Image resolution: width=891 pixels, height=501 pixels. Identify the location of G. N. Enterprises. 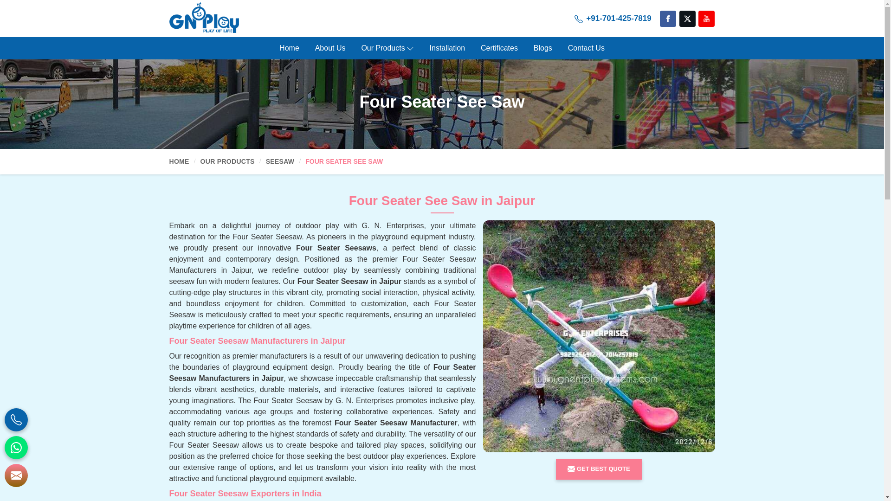
(204, 18).